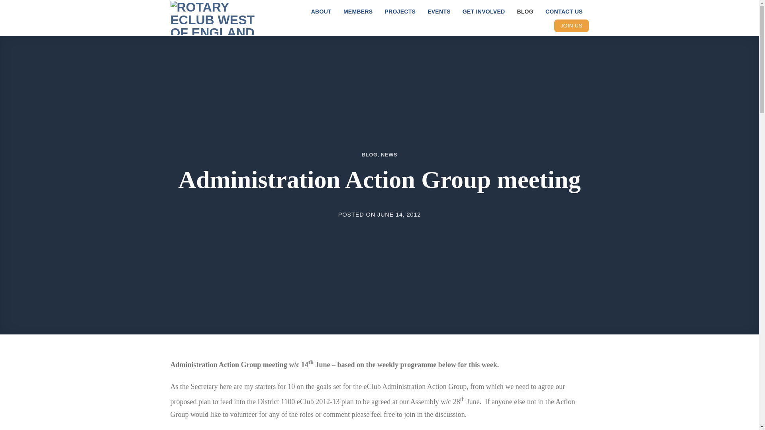 The width and height of the screenshot is (765, 430). What do you see at coordinates (439, 11) in the screenshot?
I see `EVENTS` at bounding box center [439, 11].